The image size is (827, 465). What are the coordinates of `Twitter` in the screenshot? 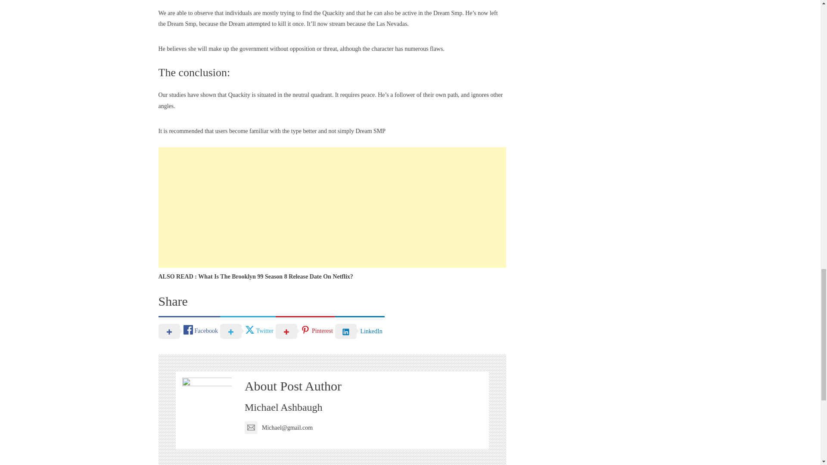 It's located at (247, 331).